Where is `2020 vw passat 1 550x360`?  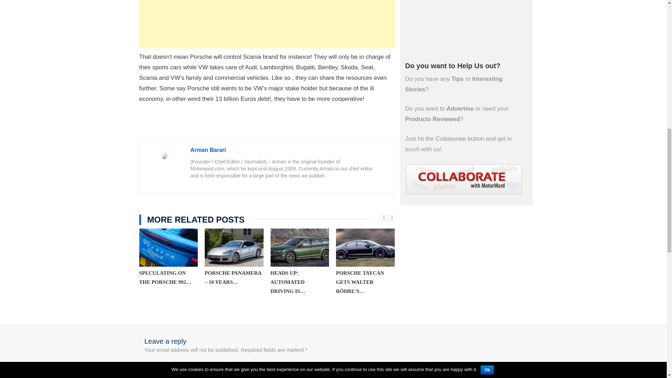 2020 vw passat 1 550x360 is located at coordinates (300, 248).